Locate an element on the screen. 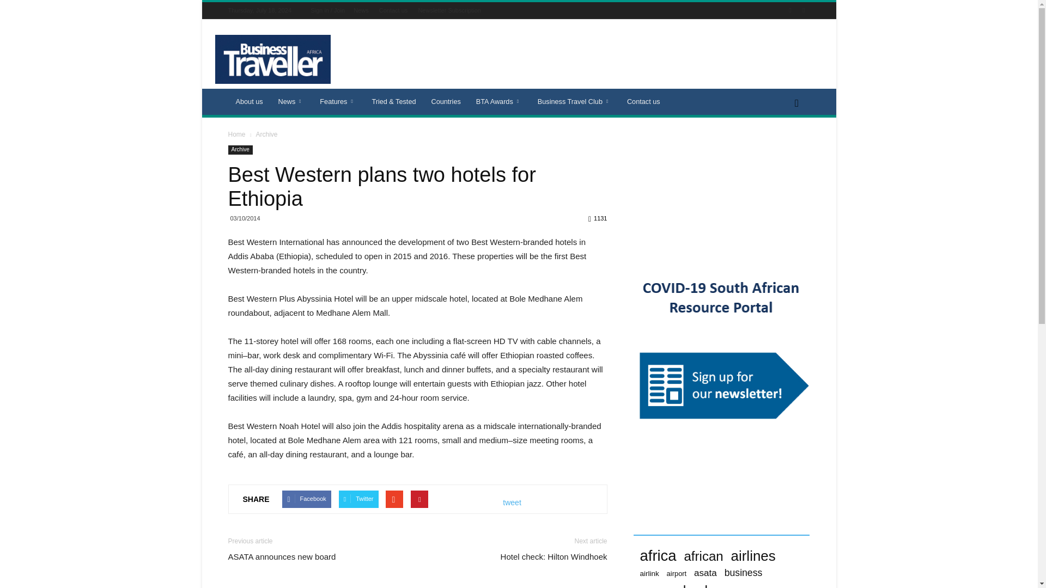 This screenshot has width=1046, height=588. About us is located at coordinates (248, 101).